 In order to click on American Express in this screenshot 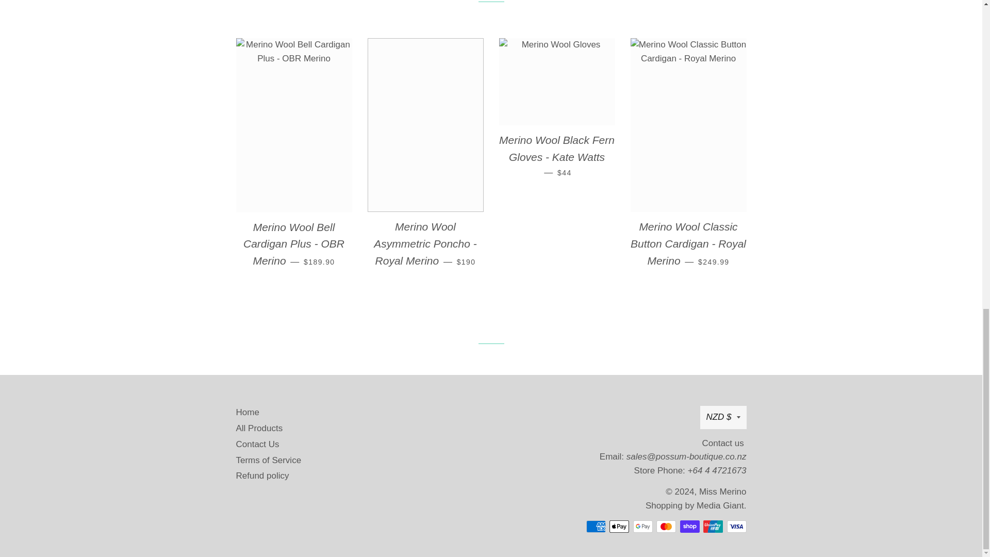, I will do `click(595, 526)`.